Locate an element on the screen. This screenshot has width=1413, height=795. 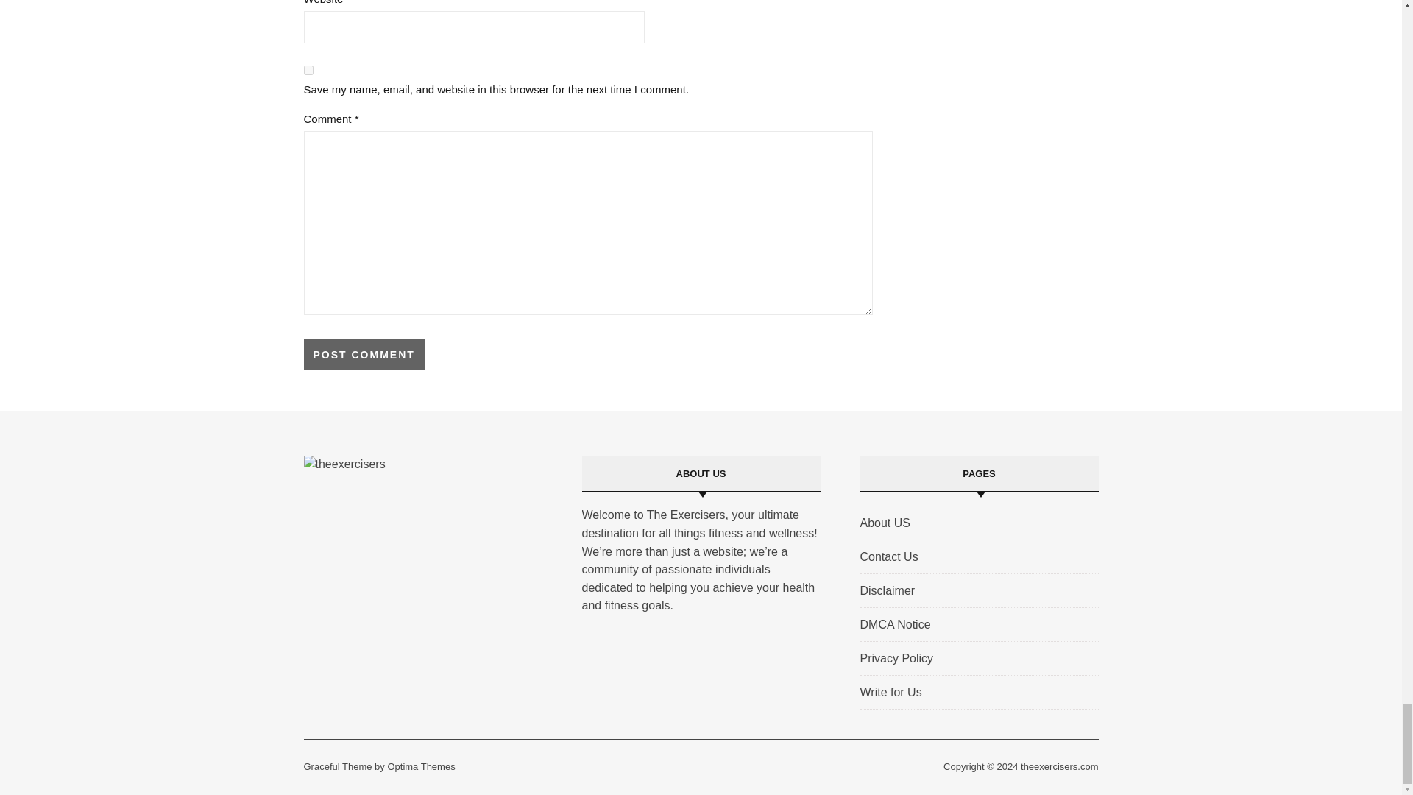
yes is located at coordinates (308, 69).